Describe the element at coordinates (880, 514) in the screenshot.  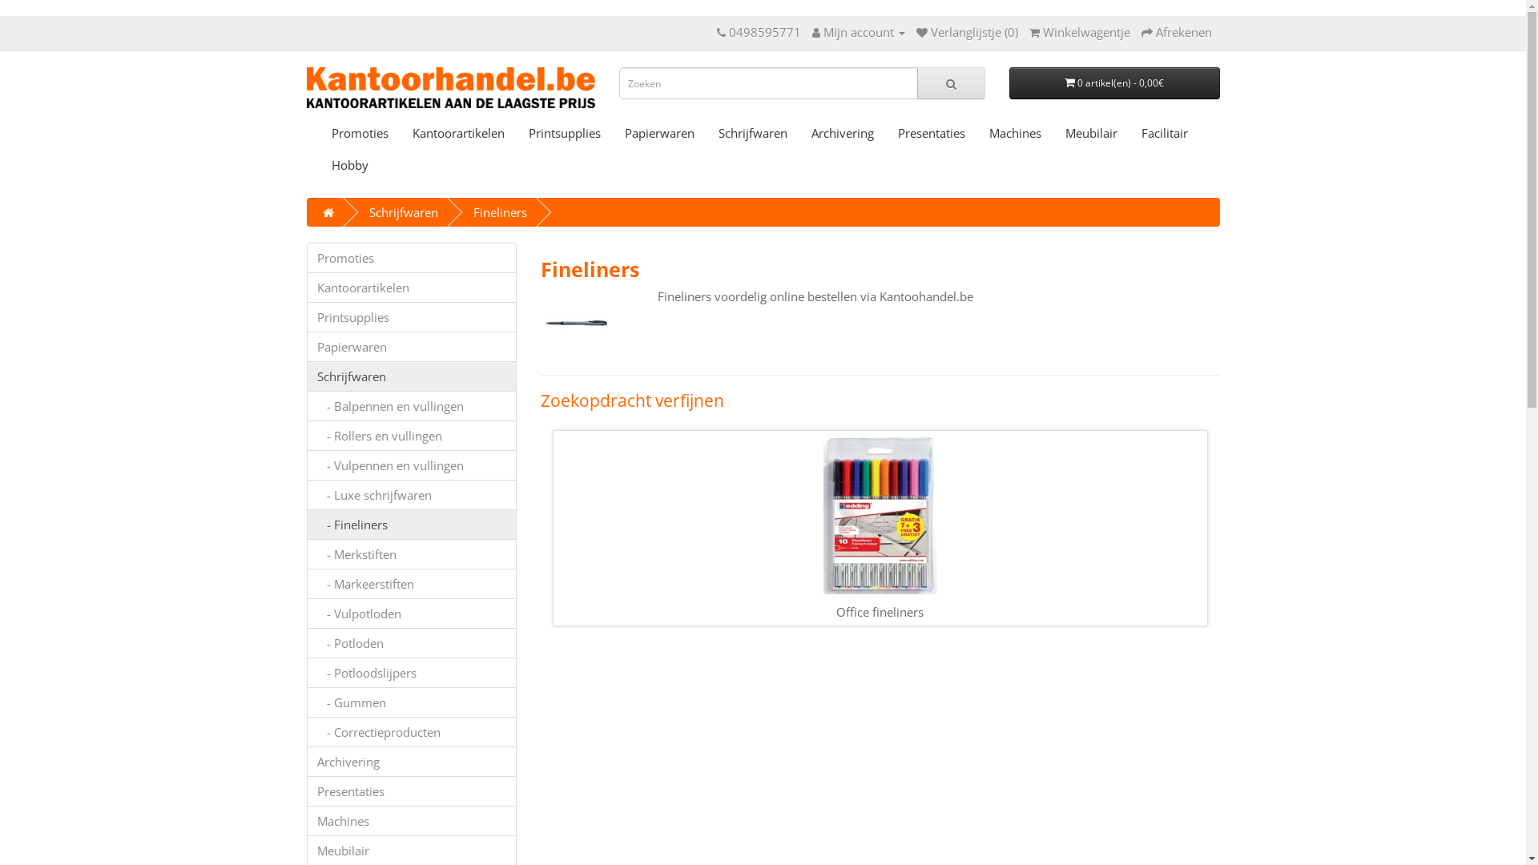
I see `Office fineliners` at that location.